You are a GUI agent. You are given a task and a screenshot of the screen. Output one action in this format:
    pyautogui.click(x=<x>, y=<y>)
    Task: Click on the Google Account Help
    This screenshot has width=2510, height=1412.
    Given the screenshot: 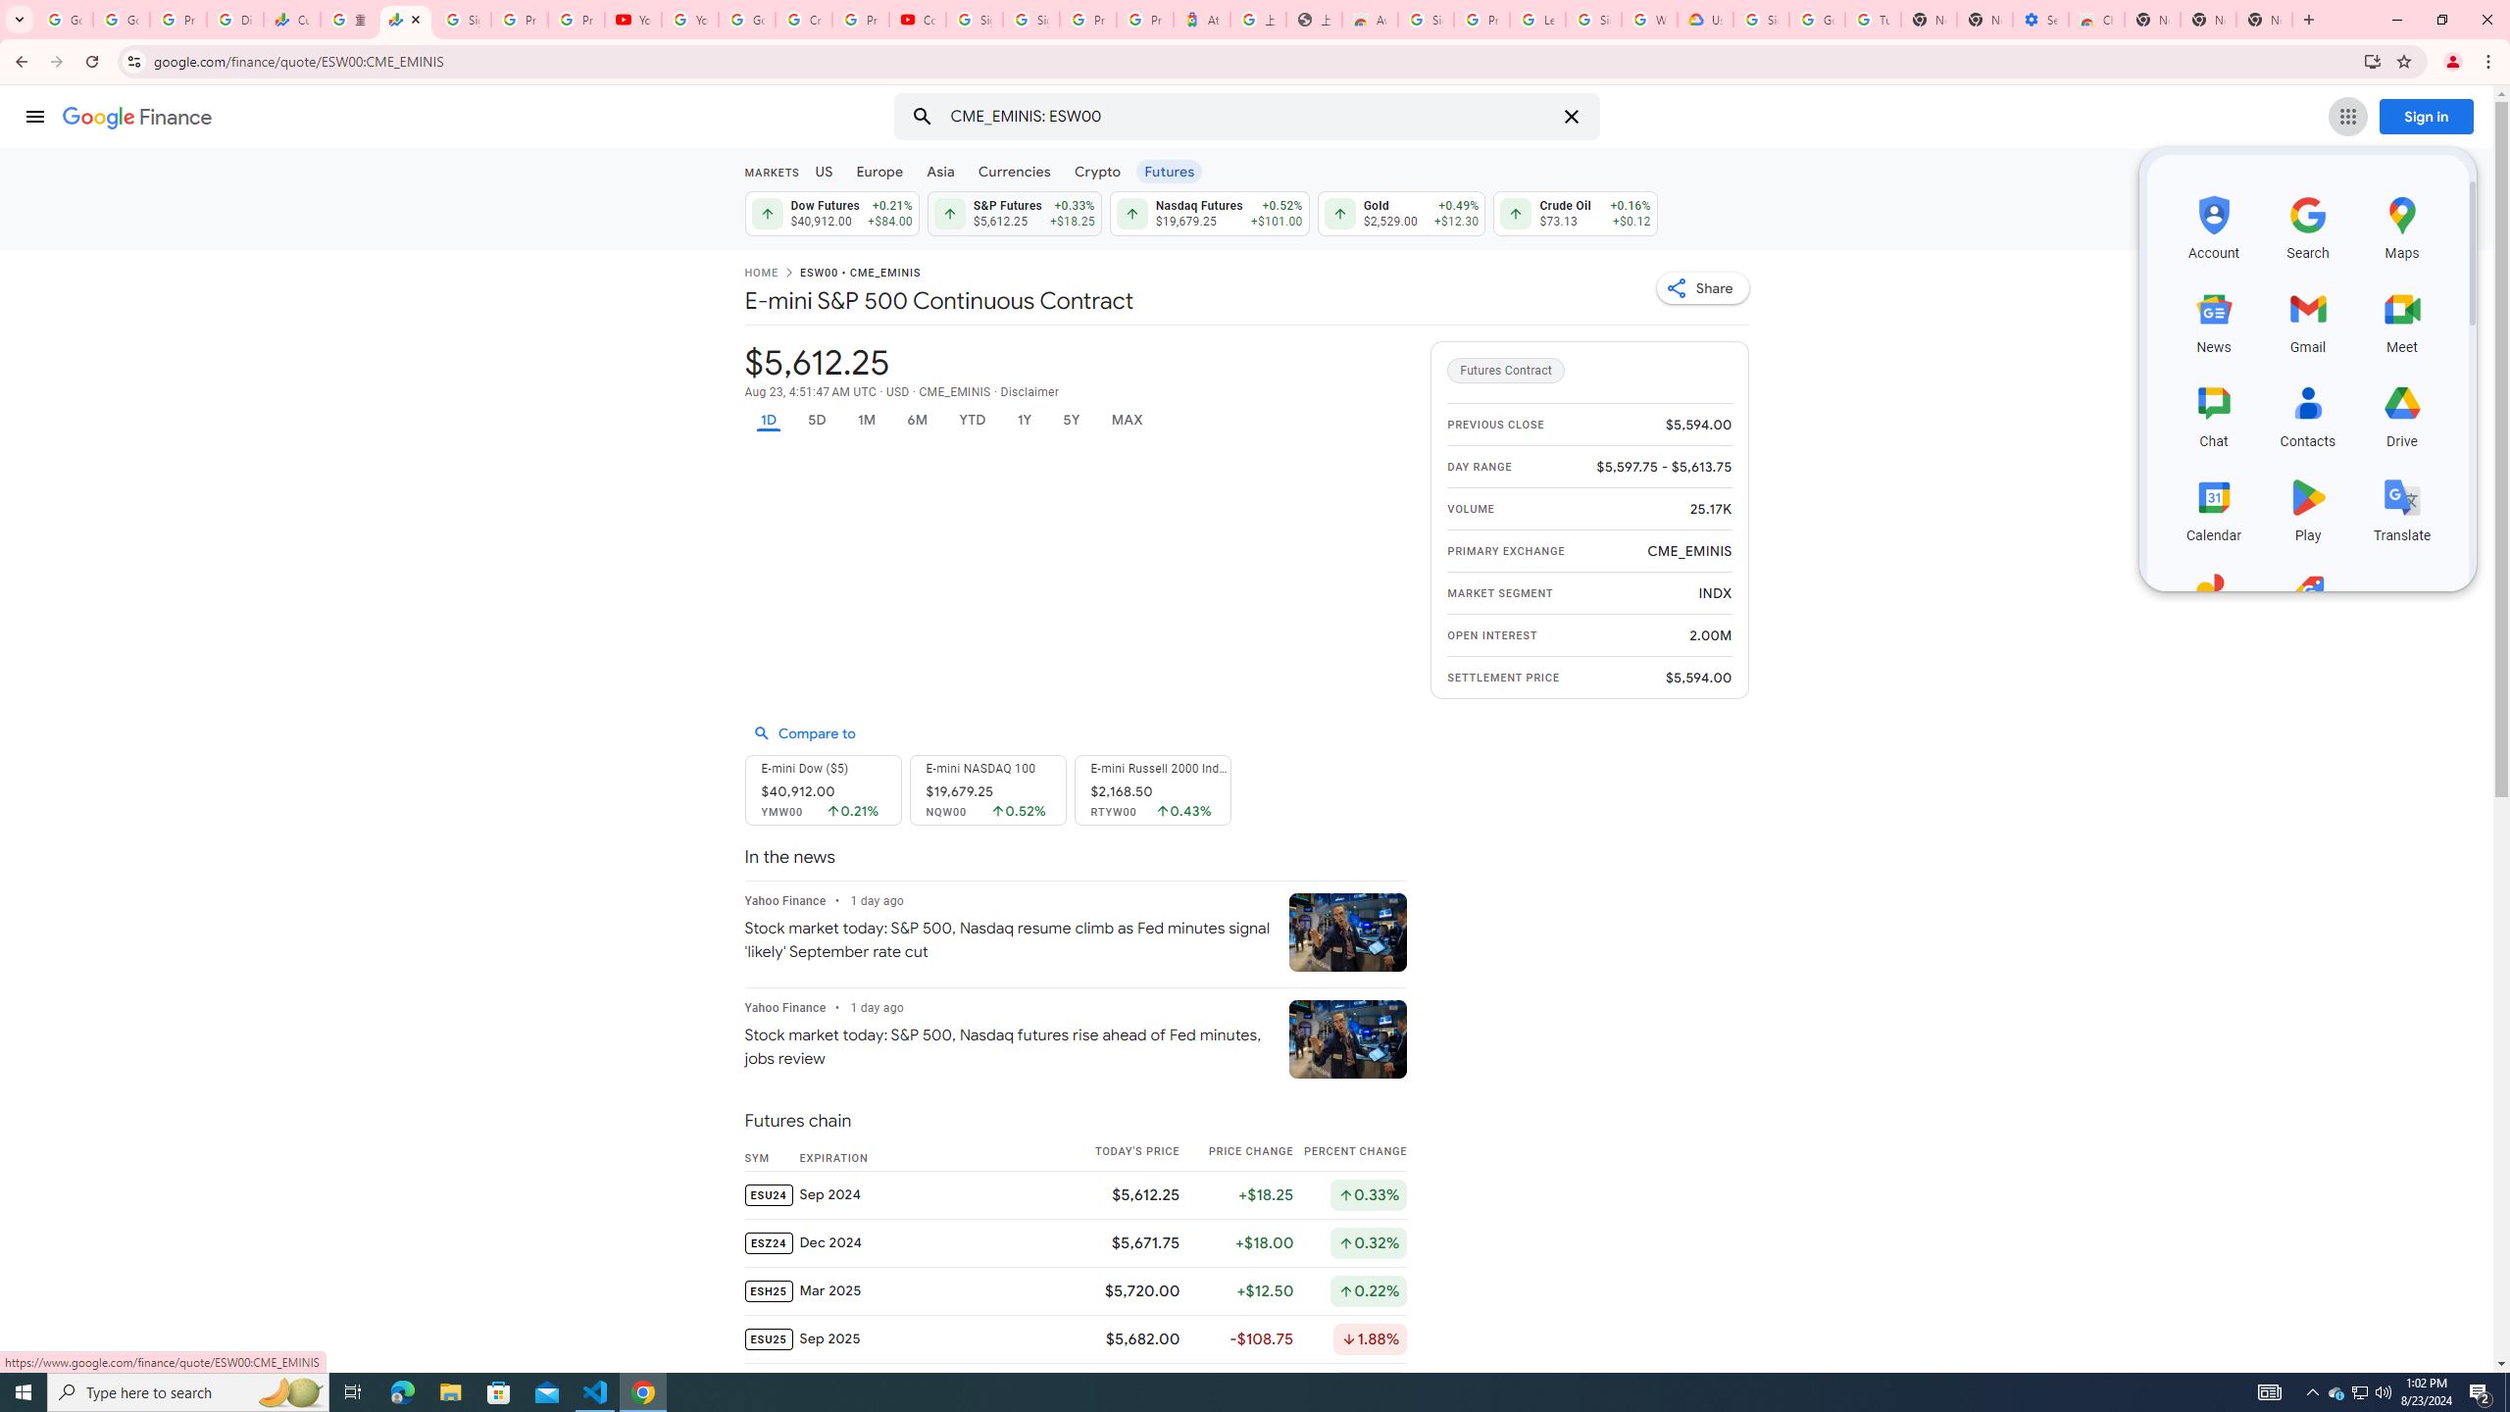 What is the action you would take?
    pyautogui.click(x=746, y=20)
    